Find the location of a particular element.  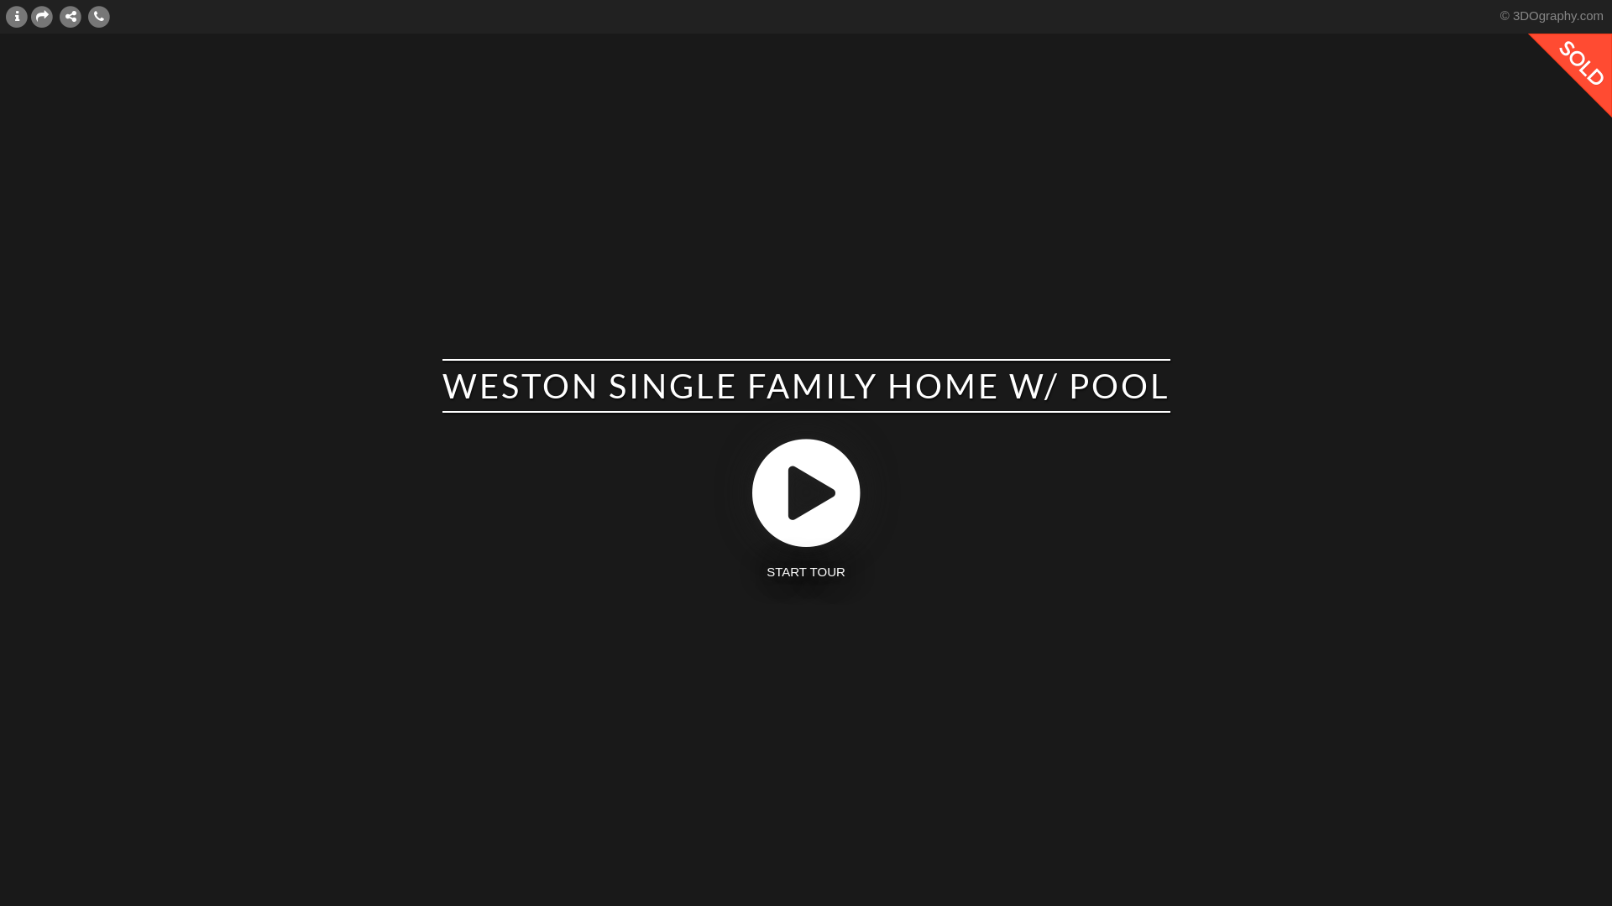

Contact is located at coordinates (99, 16).